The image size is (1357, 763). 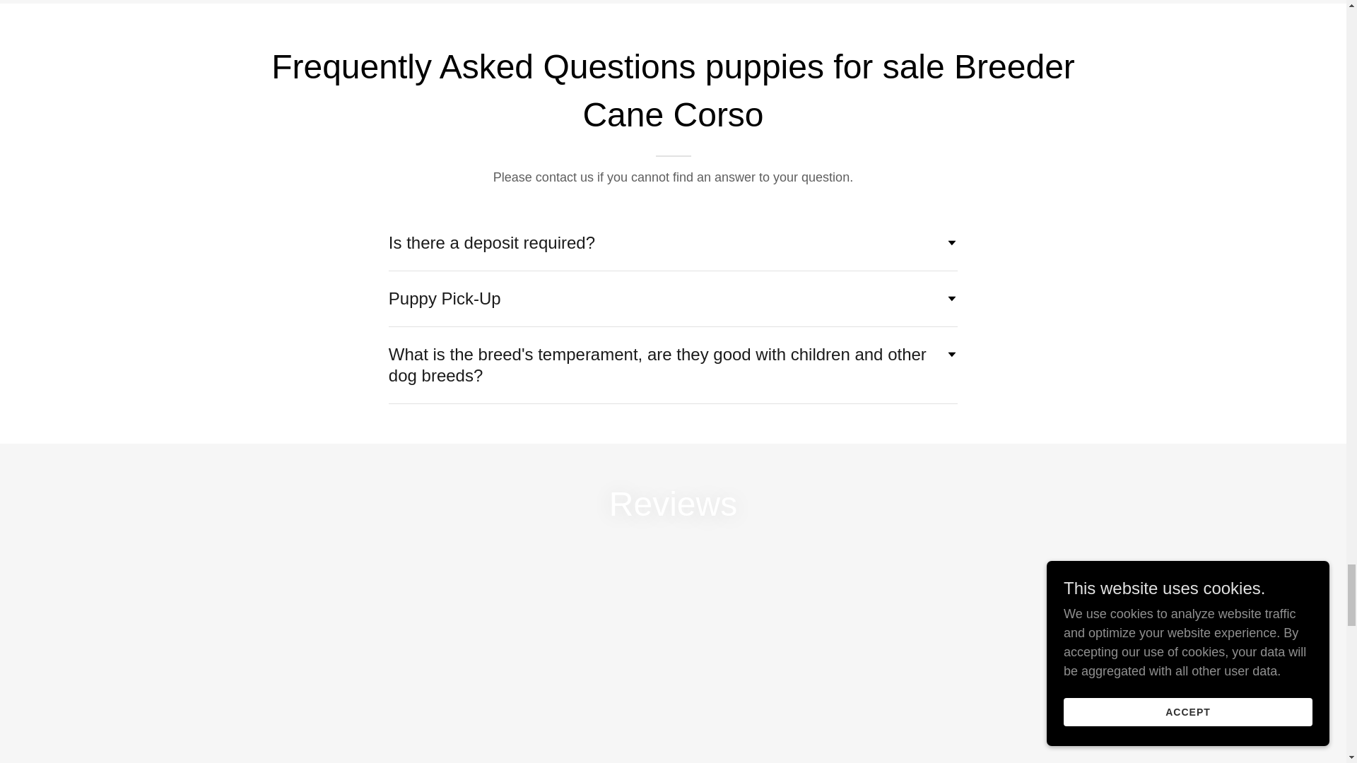 What do you see at coordinates (673, 243) in the screenshot?
I see `Is there a deposit required?` at bounding box center [673, 243].